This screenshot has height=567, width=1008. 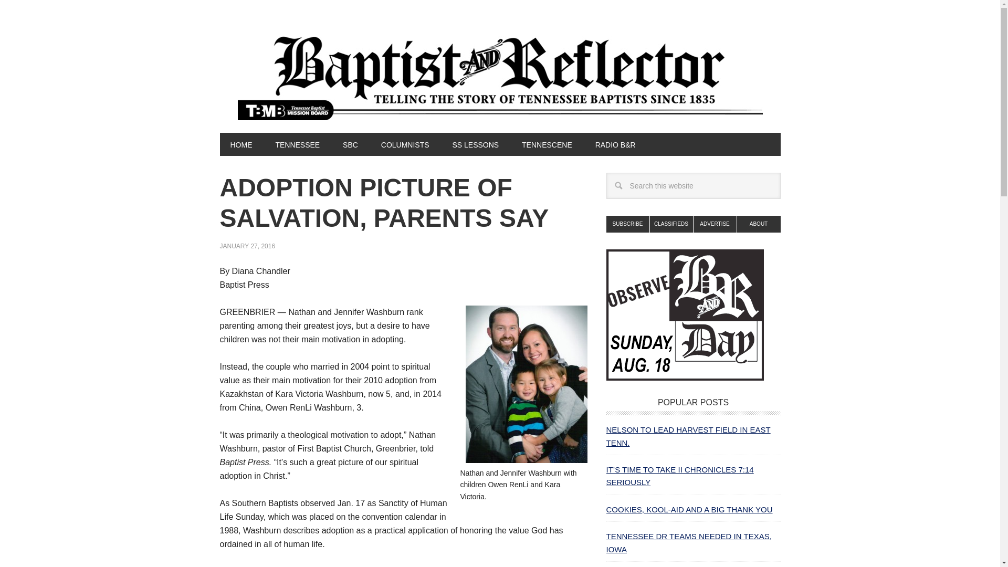 I want to click on CLASSIFIEDS, so click(x=671, y=224).